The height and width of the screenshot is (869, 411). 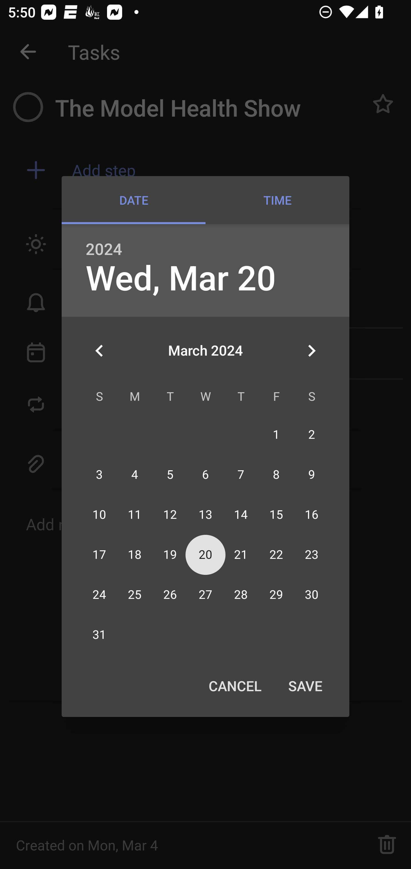 What do you see at coordinates (276, 555) in the screenshot?
I see `22 22 March 2024` at bounding box center [276, 555].